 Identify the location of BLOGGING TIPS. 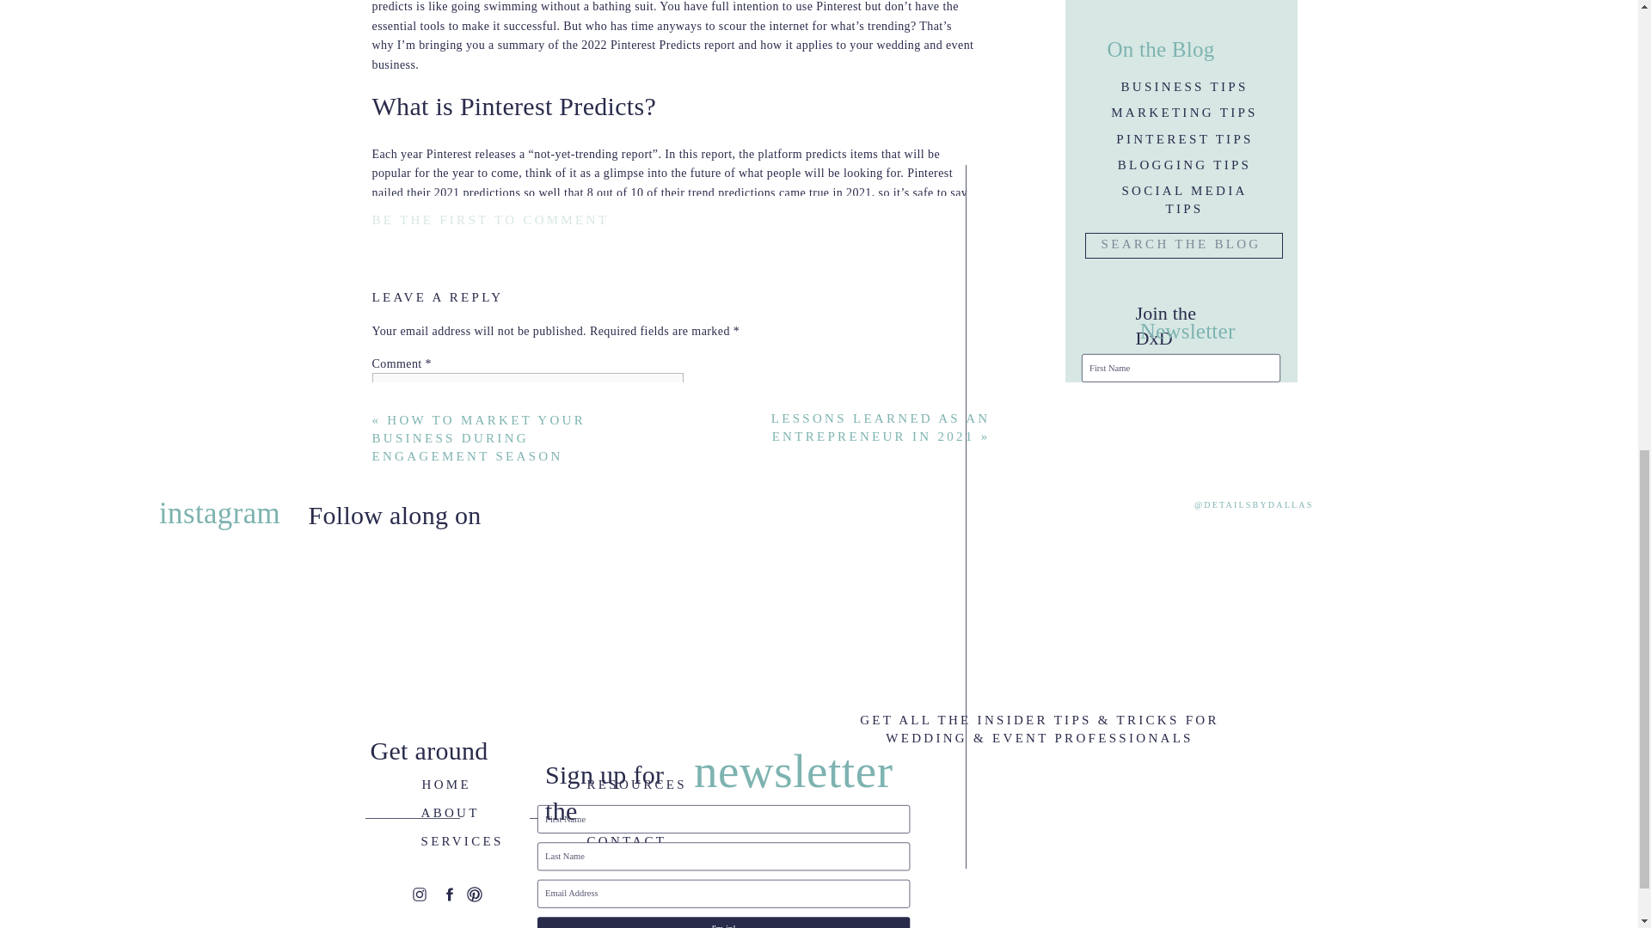
(1183, 162).